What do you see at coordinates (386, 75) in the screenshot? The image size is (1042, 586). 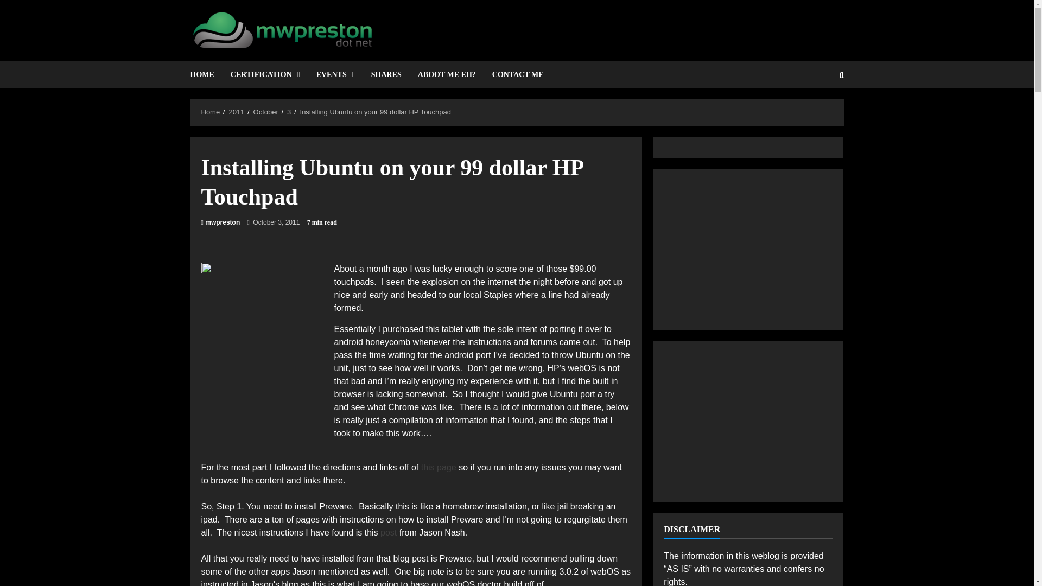 I see `SHARES` at bounding box center [386, 75].